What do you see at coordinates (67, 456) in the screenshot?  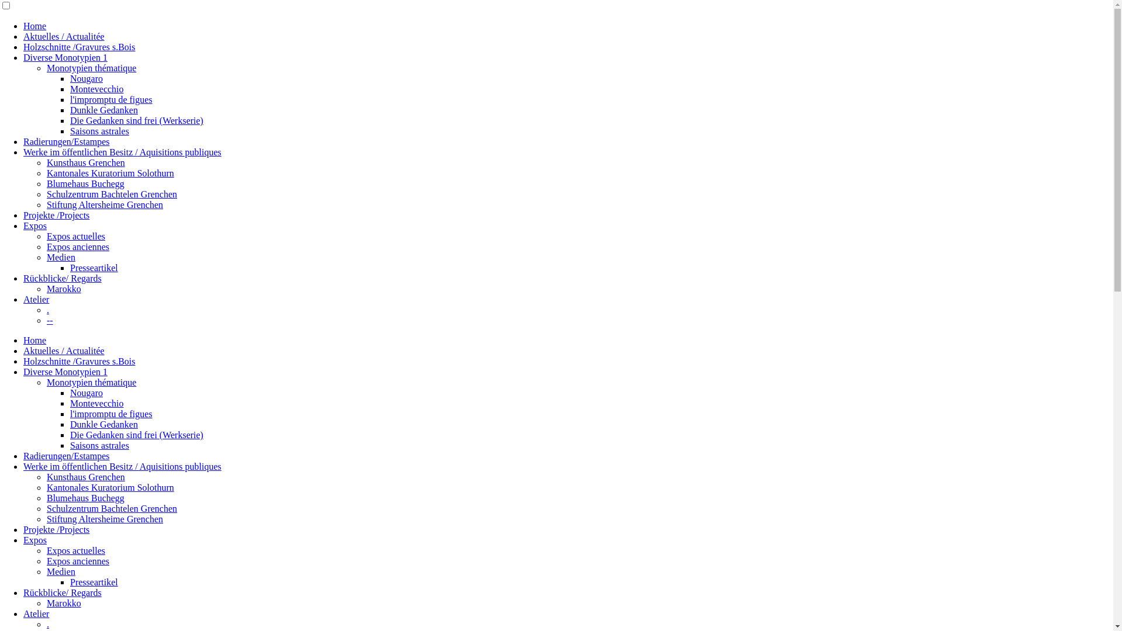 I see `Radierungen/Estampes` at bounding box center [67, 456].